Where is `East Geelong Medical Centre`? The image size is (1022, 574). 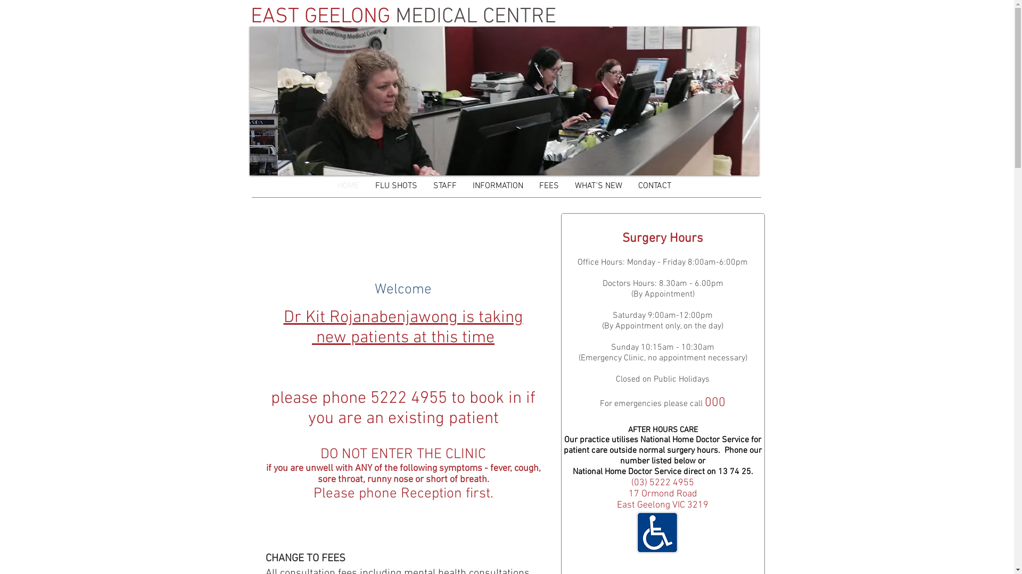
East Geelong Medical Centre is located at coordinates (657, 533).